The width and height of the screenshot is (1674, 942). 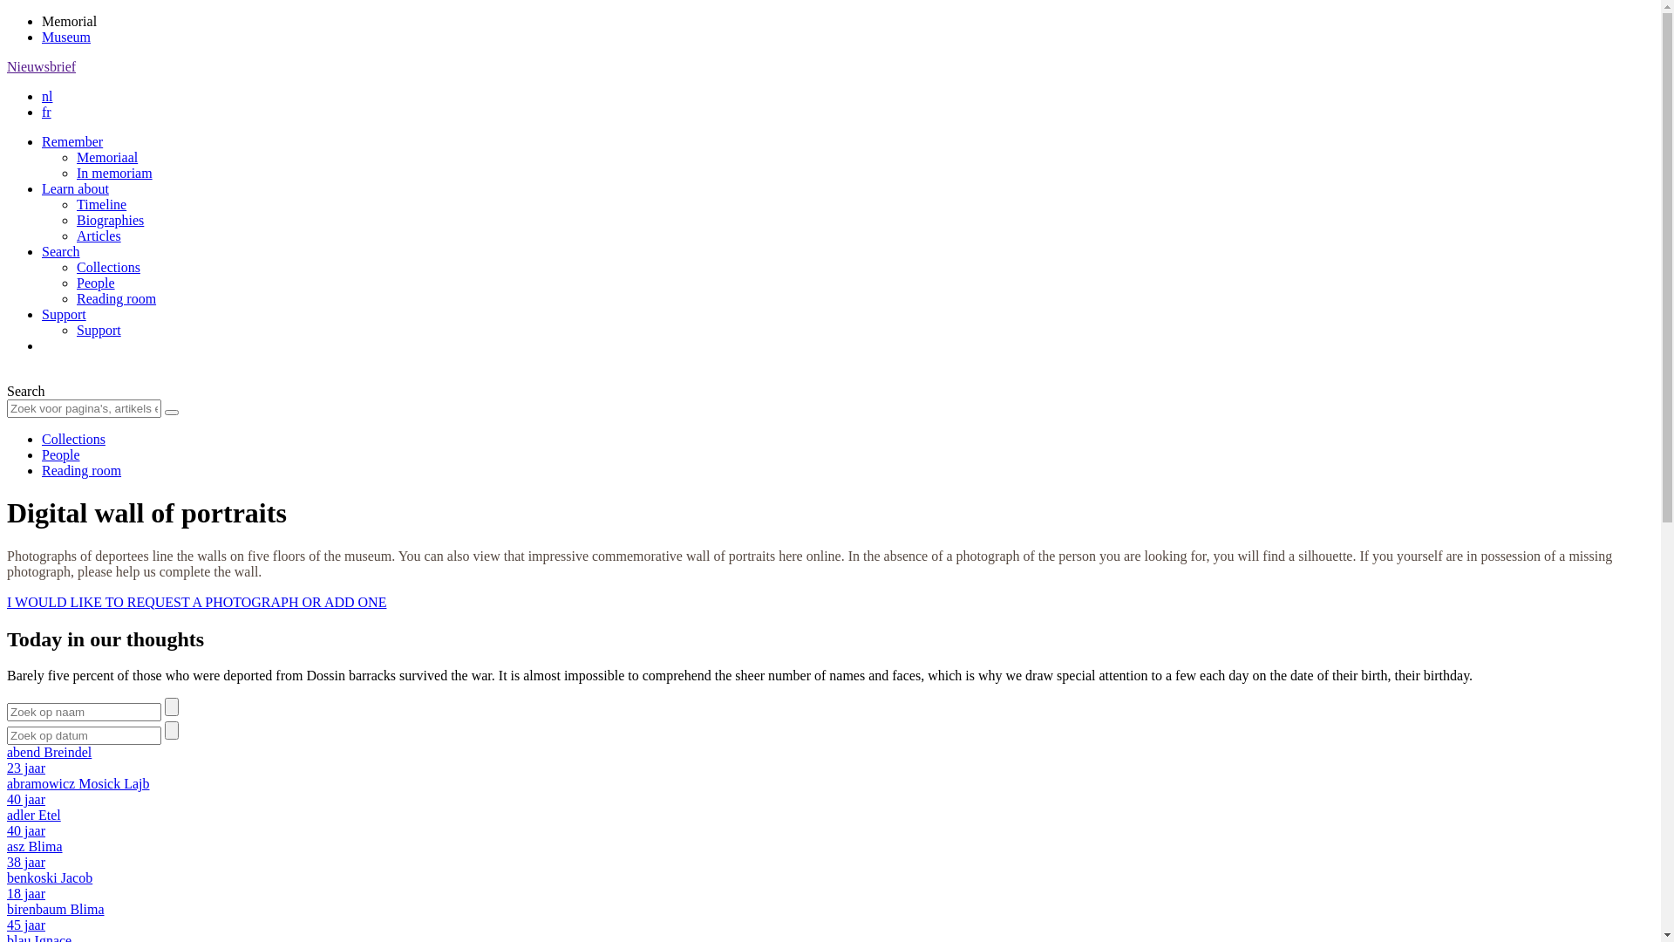 What do you see at coordinates (99, 235) in the screenshot?
I see `Articles` at bounding box center [99, 235].